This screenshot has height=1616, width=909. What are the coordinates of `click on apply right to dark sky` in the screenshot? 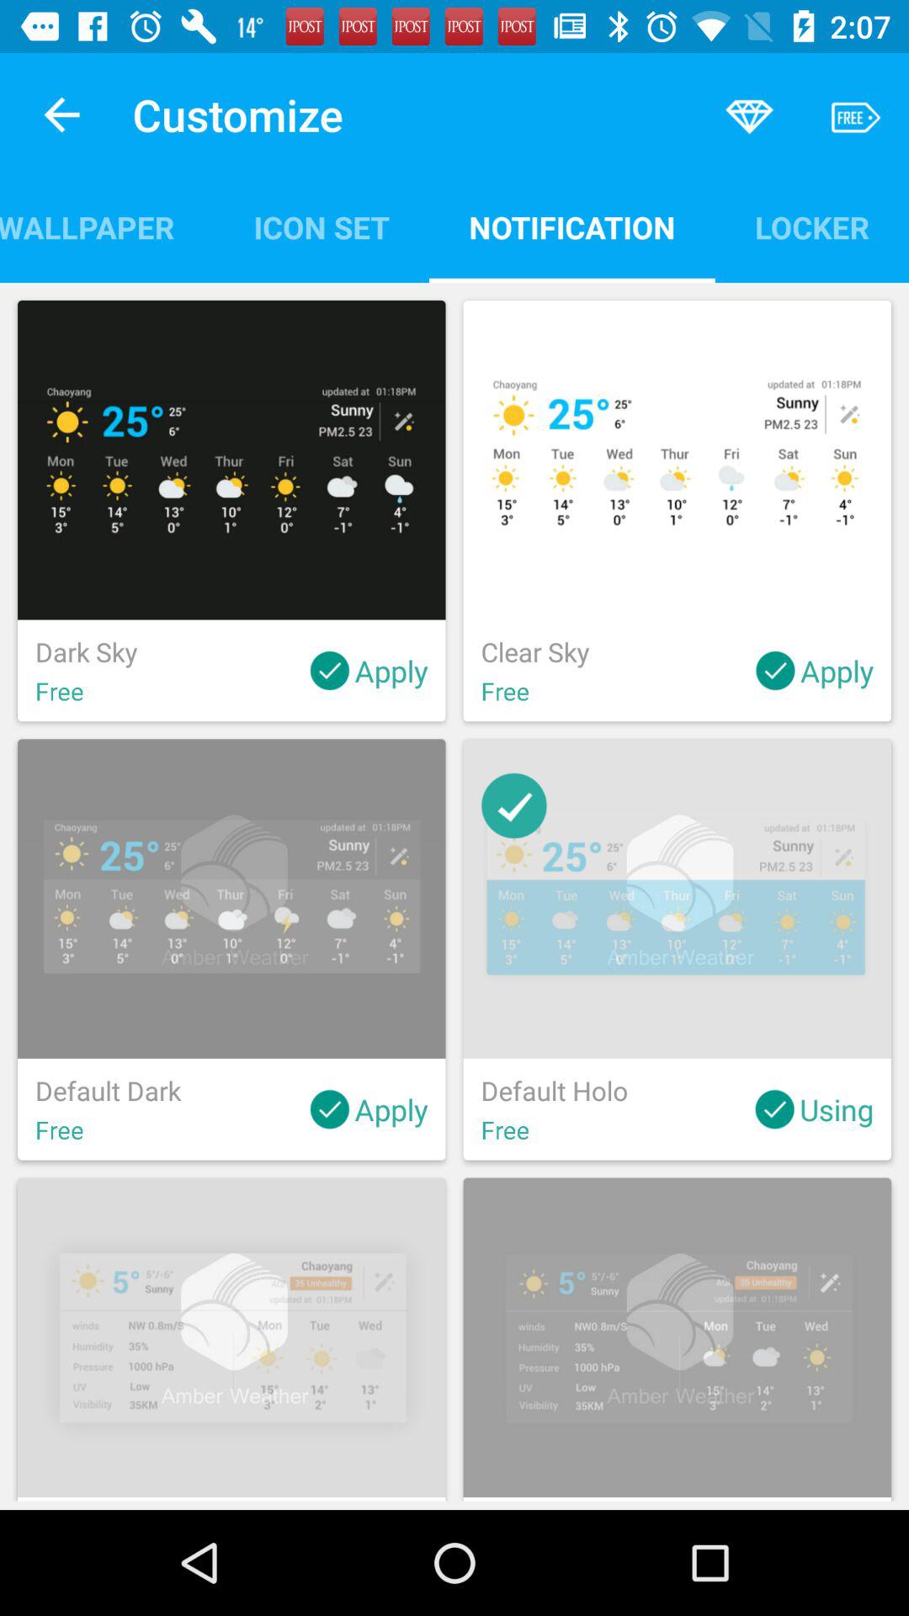 It's located at (369, 671).